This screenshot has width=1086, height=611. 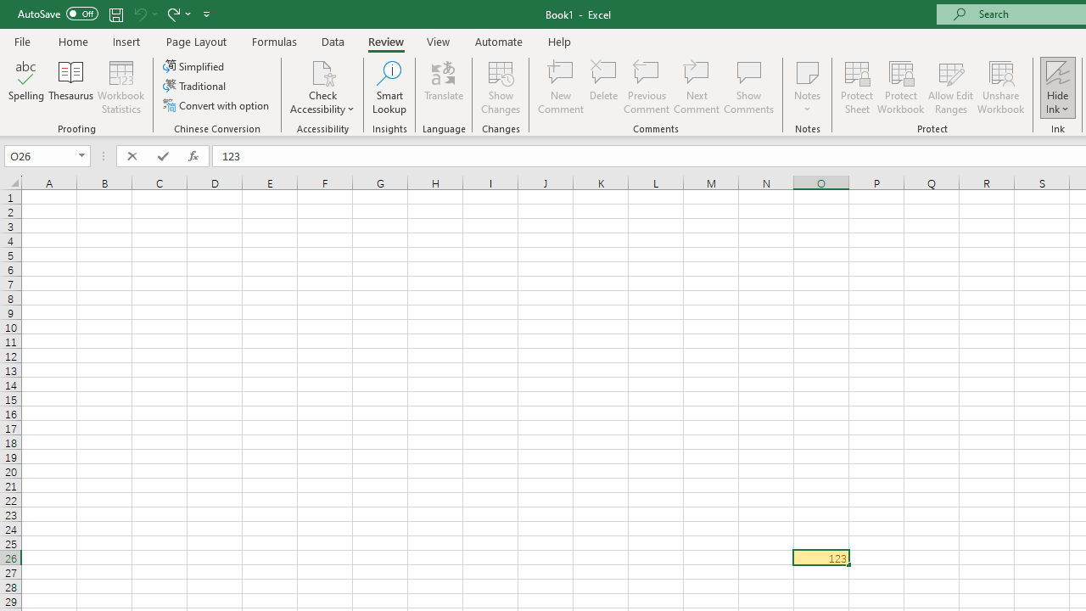 I want to click on Thesaurus..., so click(x=71, y=87).